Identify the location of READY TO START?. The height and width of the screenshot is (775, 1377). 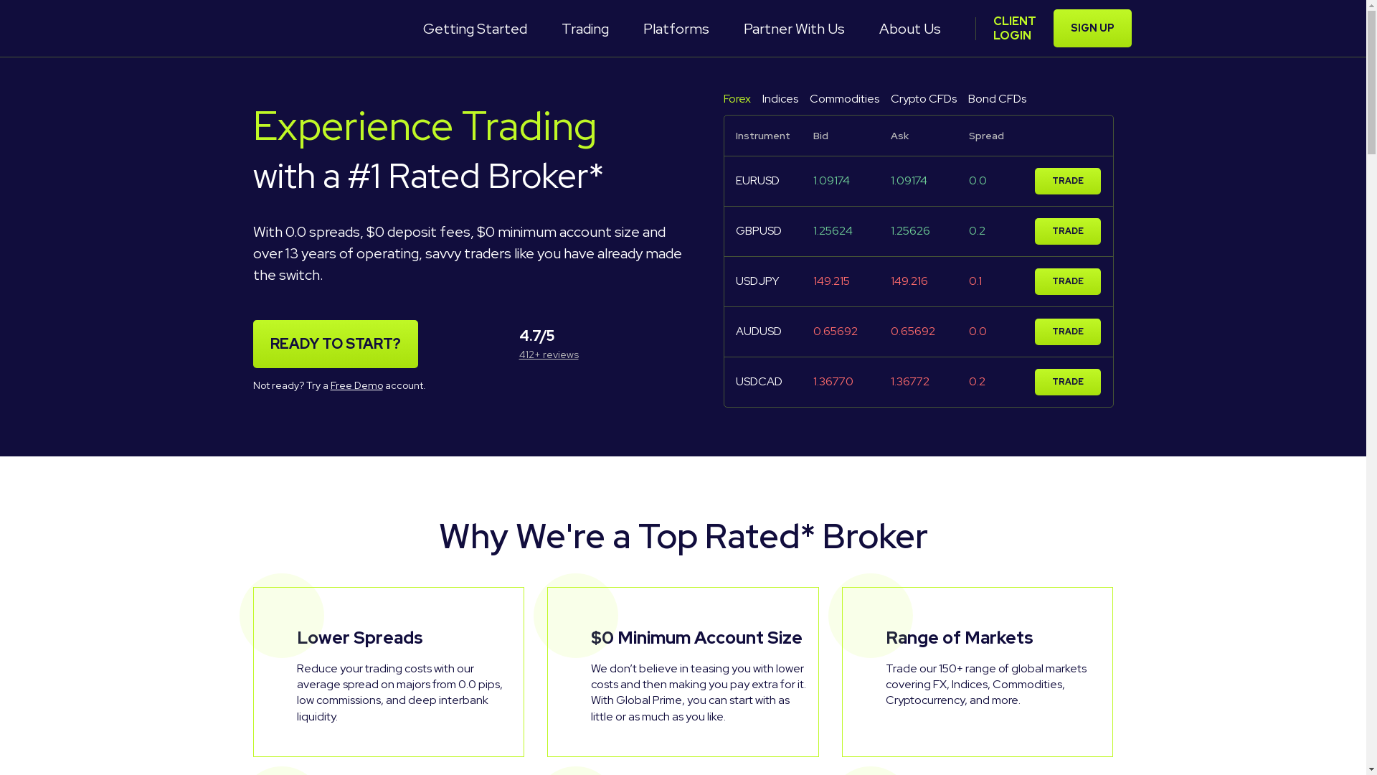
(335, 344).